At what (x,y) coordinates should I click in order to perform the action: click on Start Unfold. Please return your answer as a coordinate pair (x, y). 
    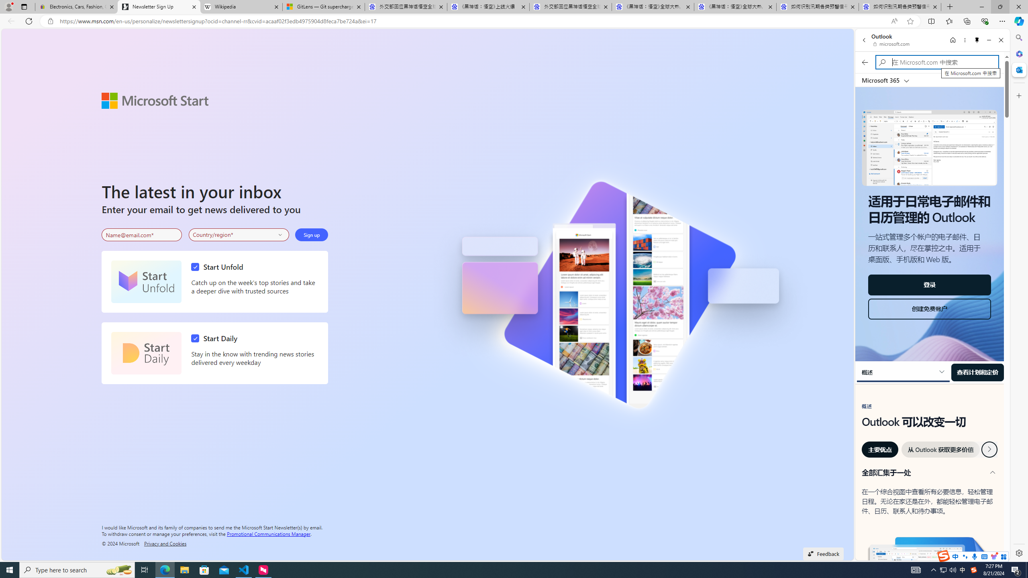
    Looking at the image, I should click on (146, 282).